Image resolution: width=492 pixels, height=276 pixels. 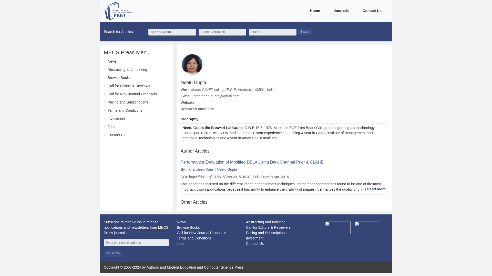 I want to click on Pricing and Subscriptions, so click(x=266, y=233).